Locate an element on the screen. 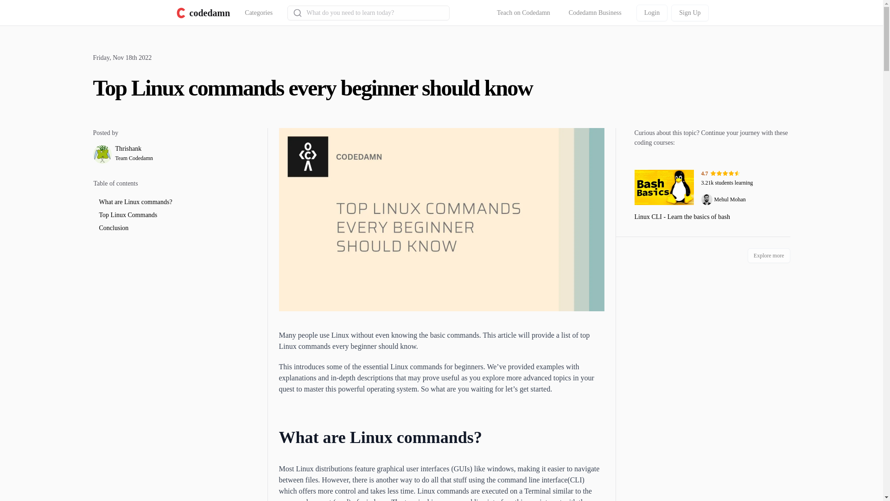 The height and width of the screenshot is (501, 890). Explore more is located at coordinates (180, 228).